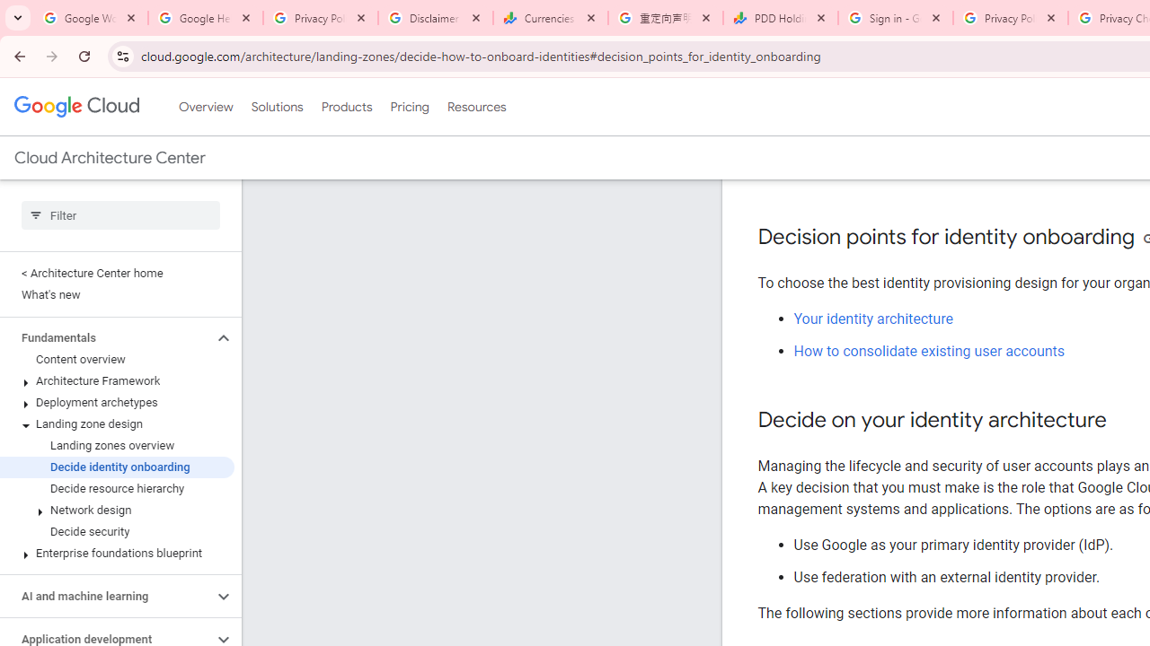  Describe the element at coordinates (551, 18) in the screenshot. I see `Currencies - Google Finance` at that location.